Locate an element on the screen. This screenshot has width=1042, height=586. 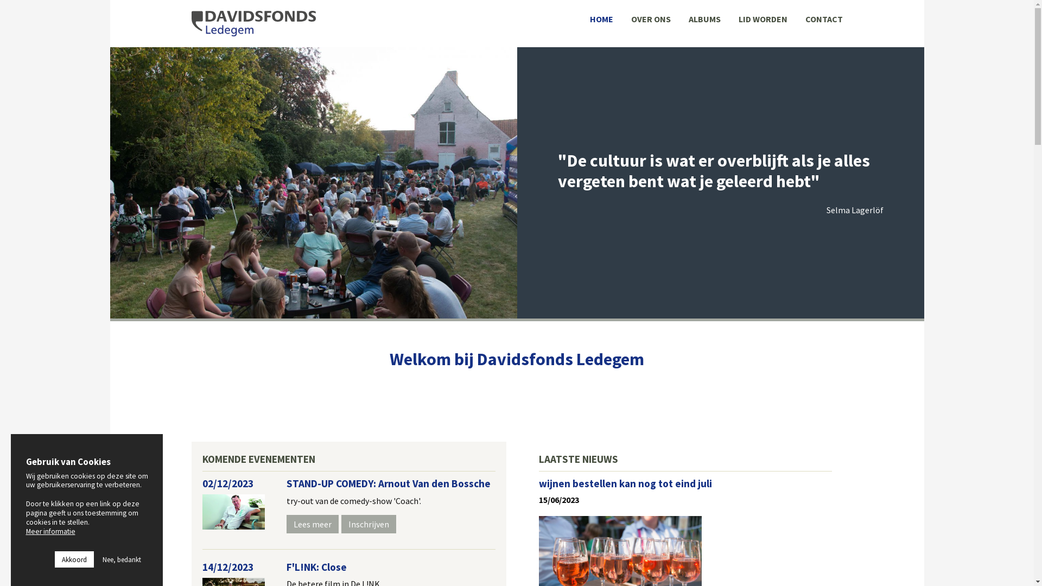
Nee, bedankt is located at coordinates (122, 559).